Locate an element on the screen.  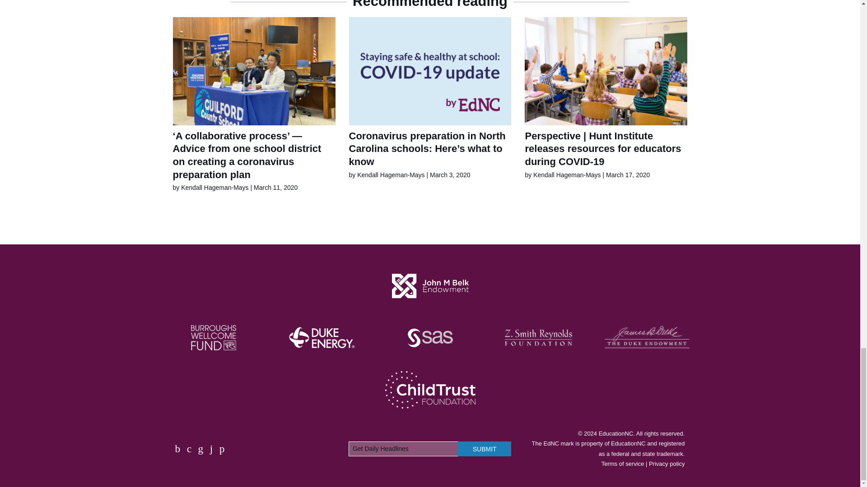
SUBMIT is located at coordinates (484, 448).